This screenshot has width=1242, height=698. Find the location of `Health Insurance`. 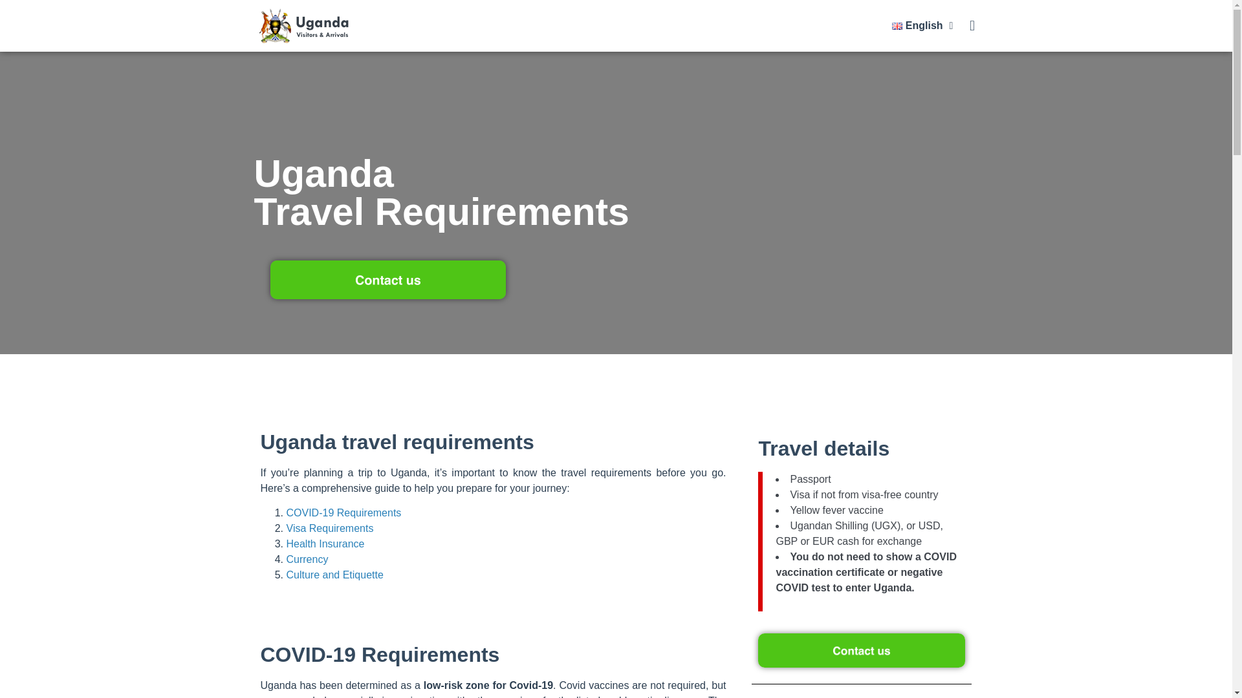

Health Insurance is located at coordinates (325, 543).